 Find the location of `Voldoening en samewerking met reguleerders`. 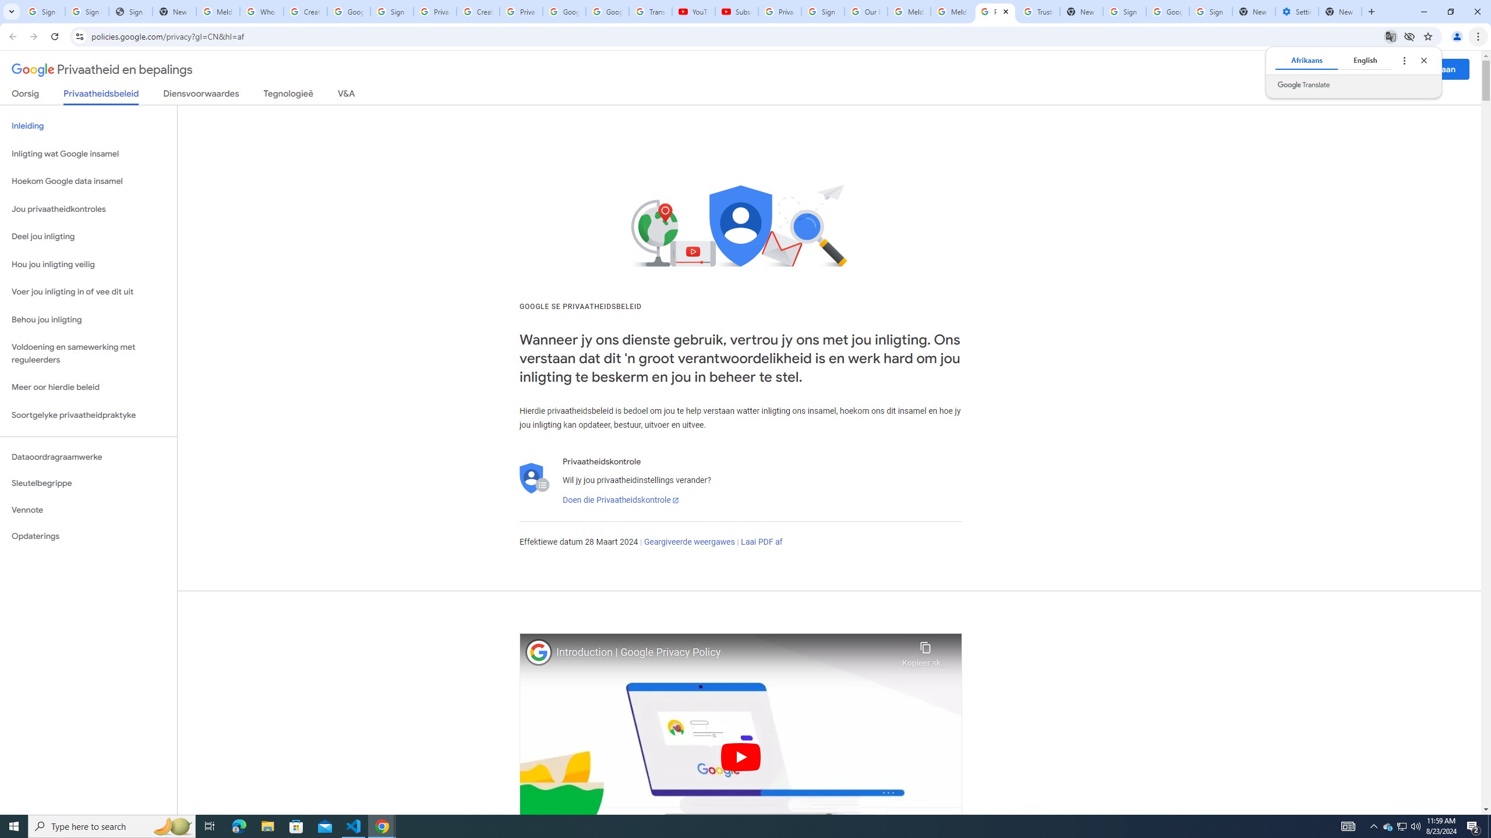

Voldoening en samewerking met reguleerders is located at coordinates (89, 354).